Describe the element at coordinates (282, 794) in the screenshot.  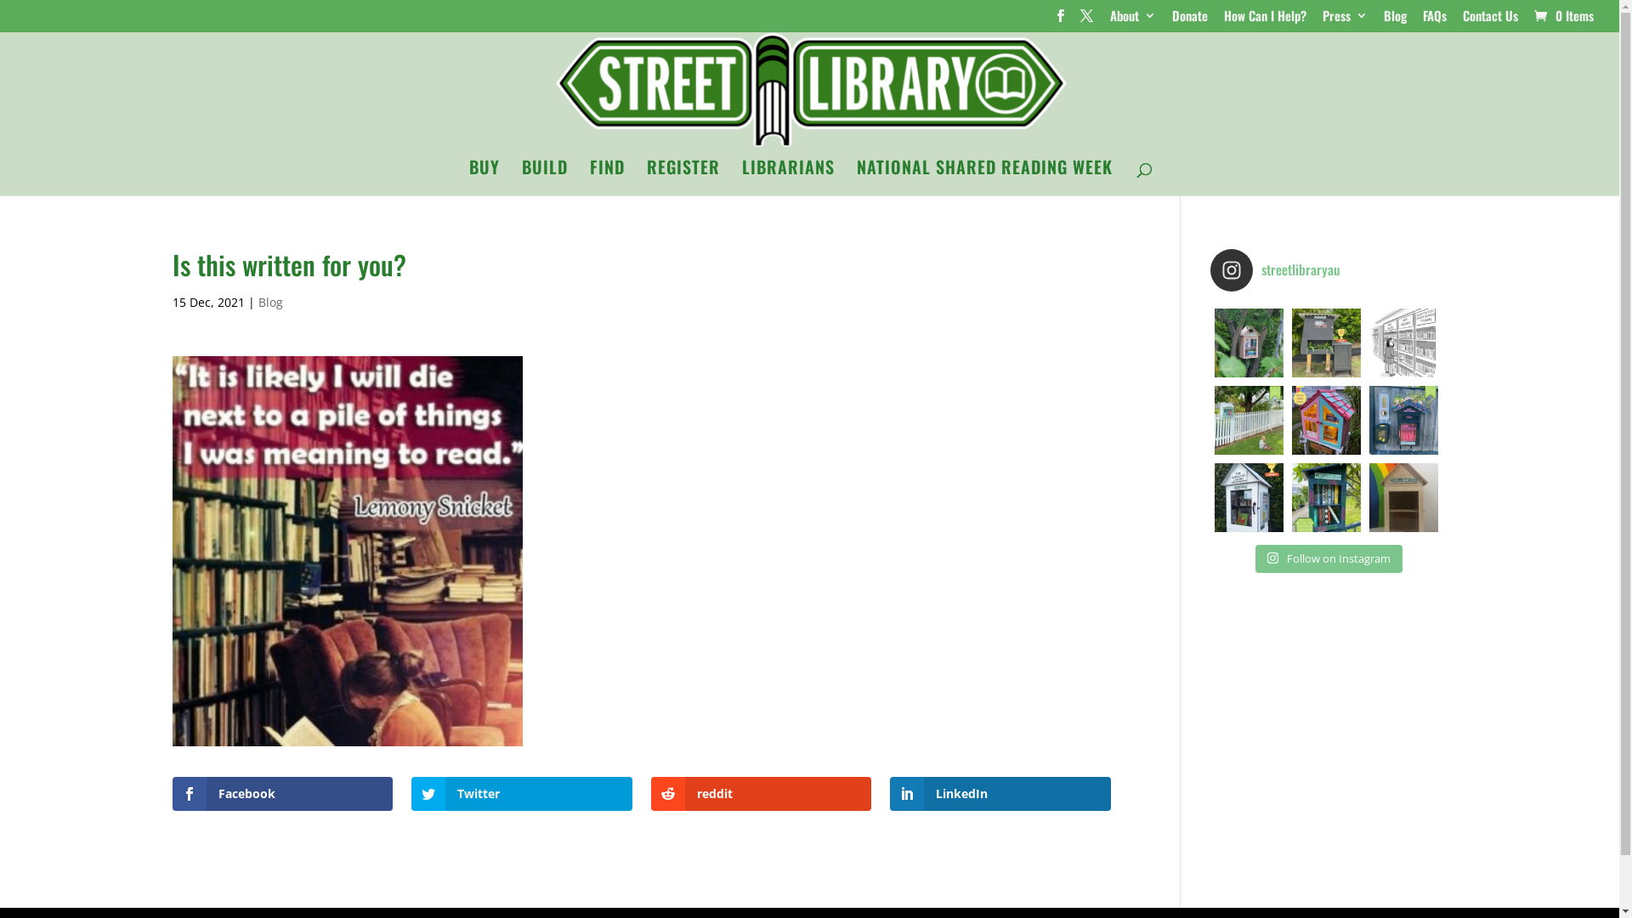
I see `Facebook` at that location.